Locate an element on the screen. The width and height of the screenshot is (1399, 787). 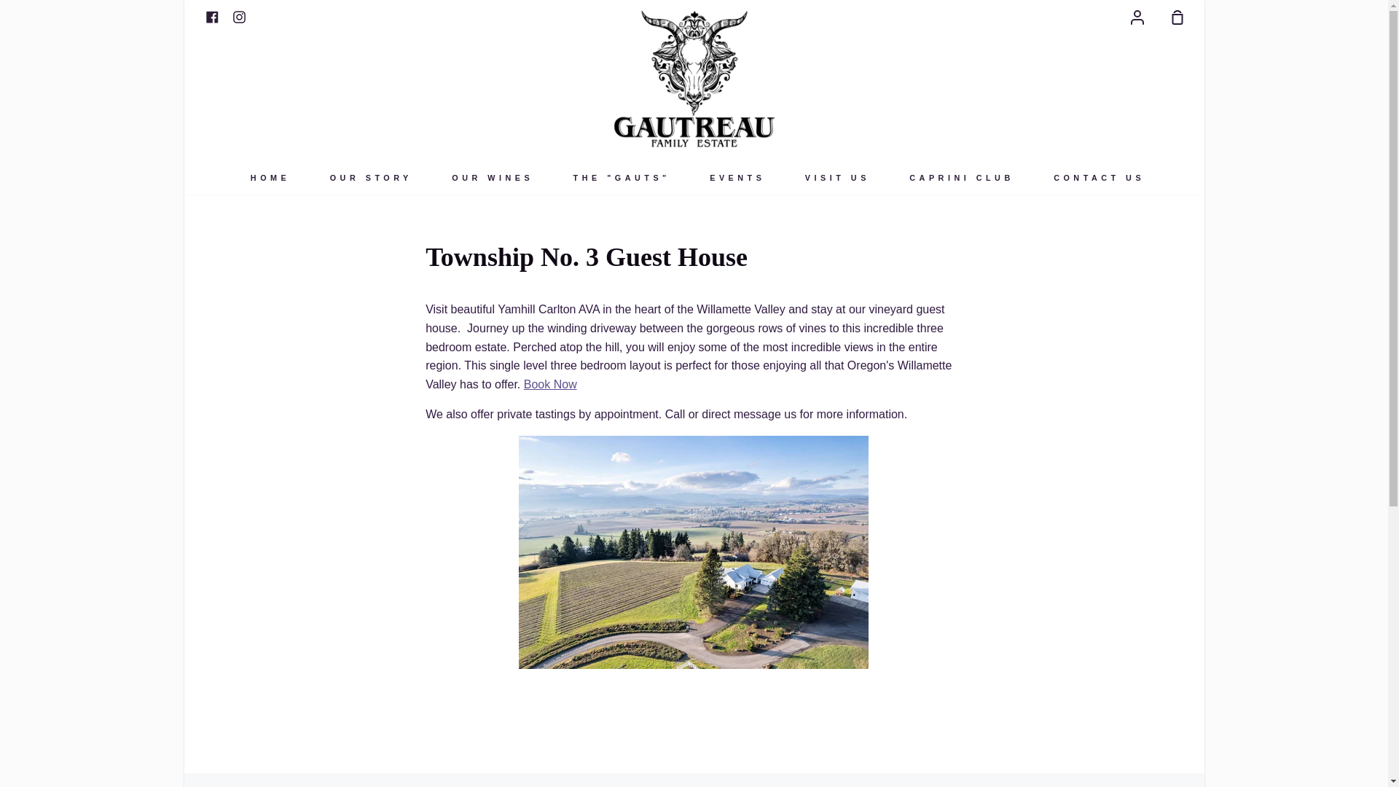
Gautreau Family Estate Wines  on Facebook is located at coordinates (211, 16).